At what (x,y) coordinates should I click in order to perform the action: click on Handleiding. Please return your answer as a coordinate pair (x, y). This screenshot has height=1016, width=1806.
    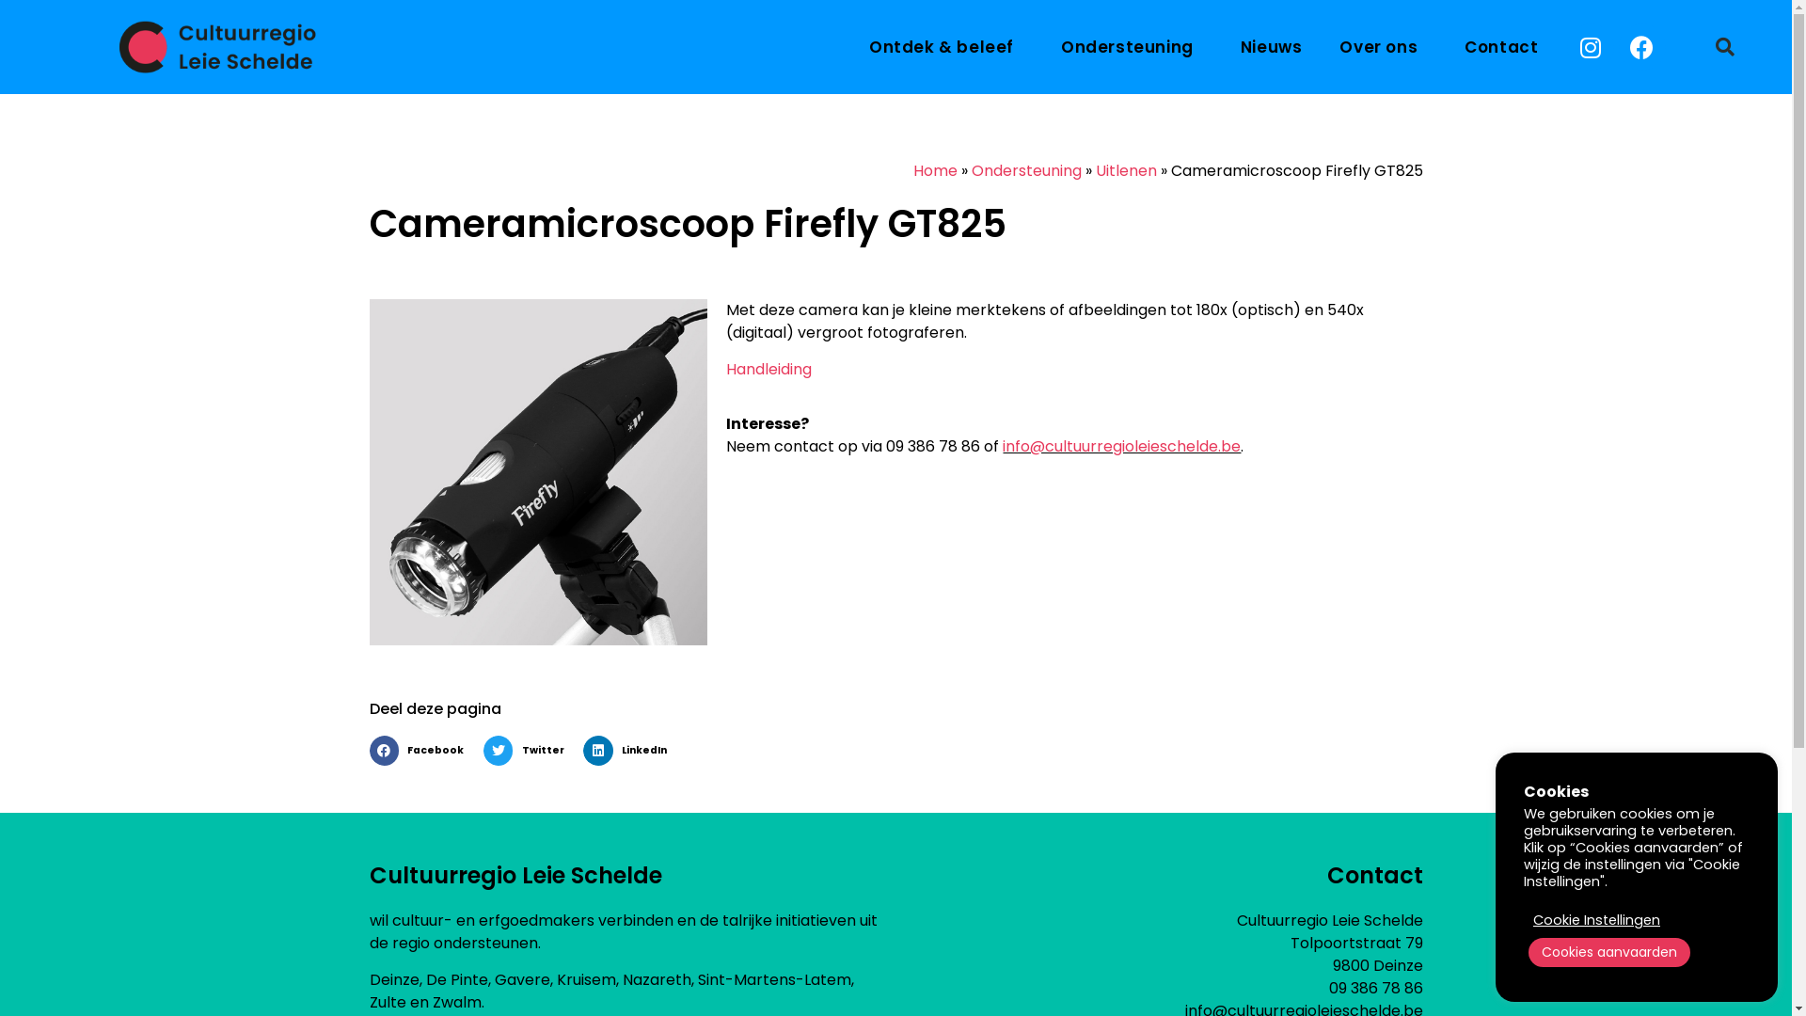
    Looking at the image, I should click on (769, 369).